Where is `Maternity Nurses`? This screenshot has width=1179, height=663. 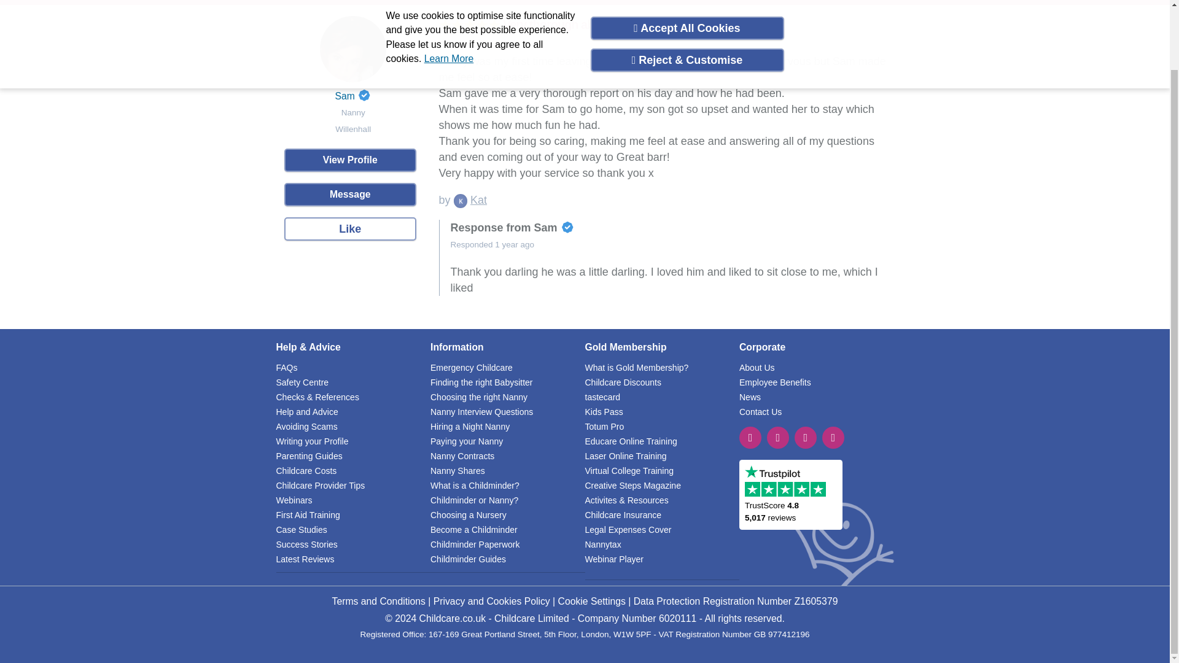 Maternity Nurses is located at coordinates (592, 2).